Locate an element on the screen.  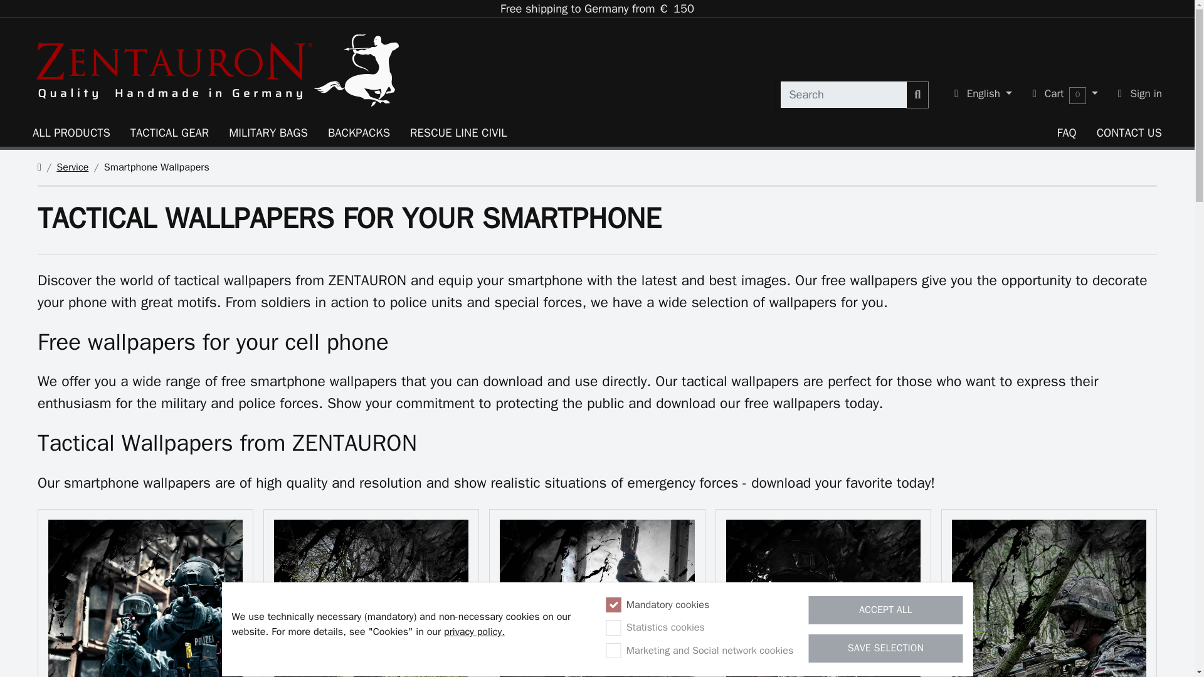
on is located at coordinates (613, 627).